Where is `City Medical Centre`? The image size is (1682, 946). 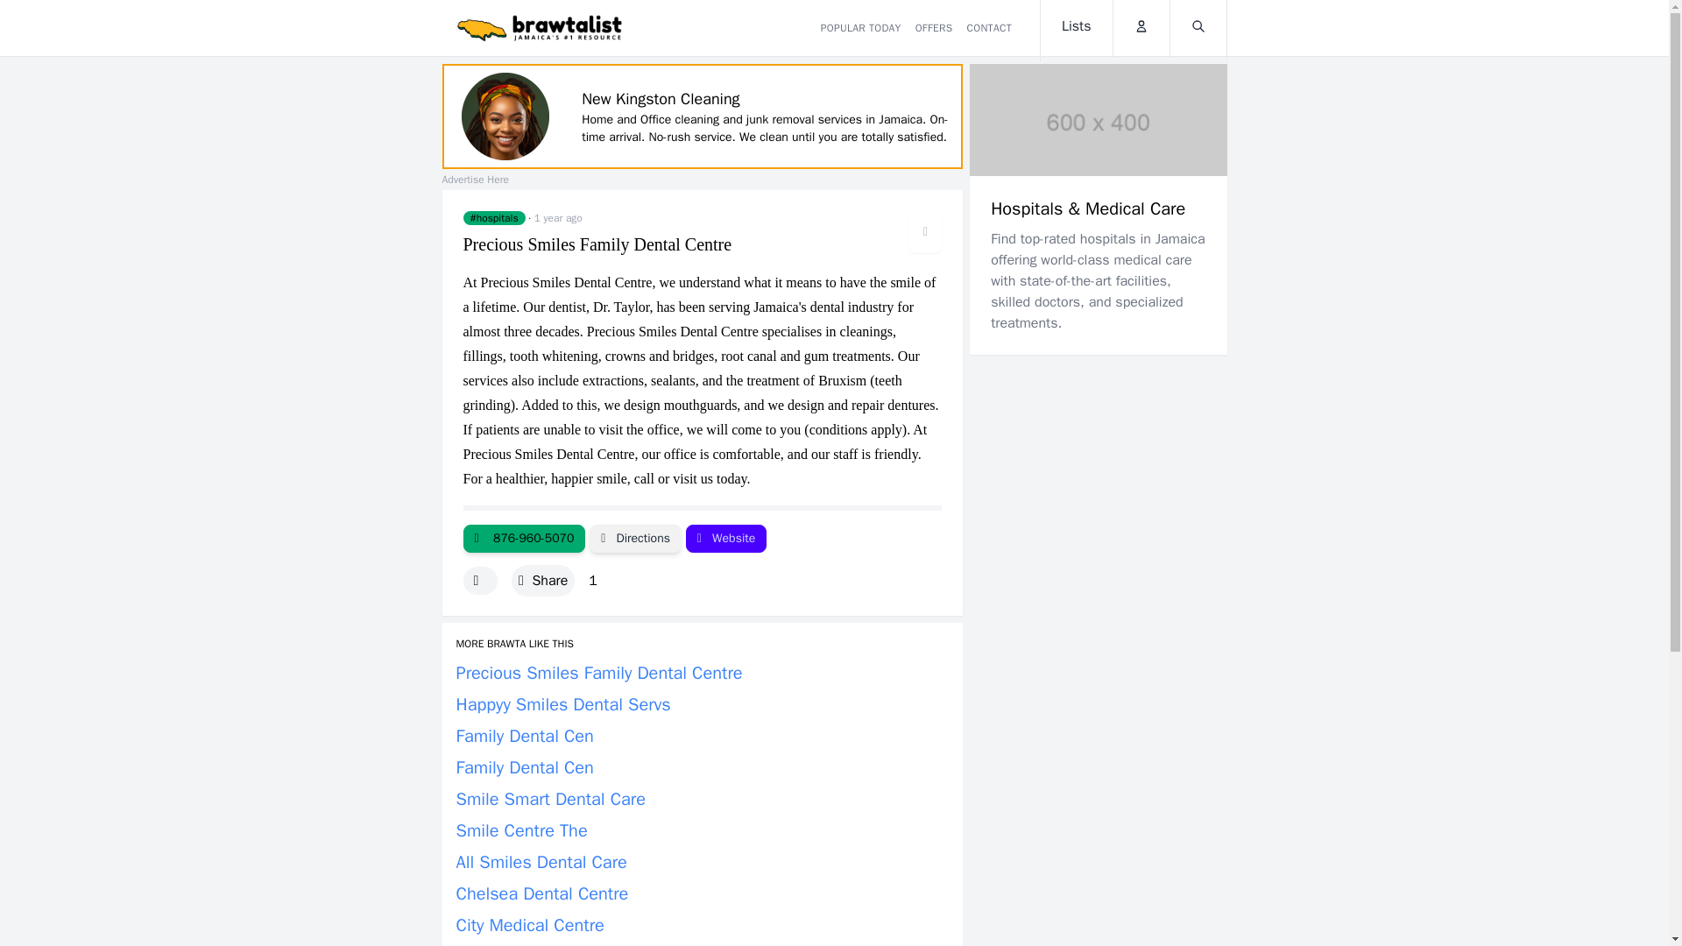 City Medical Centre is located at coordinates (529, 925).